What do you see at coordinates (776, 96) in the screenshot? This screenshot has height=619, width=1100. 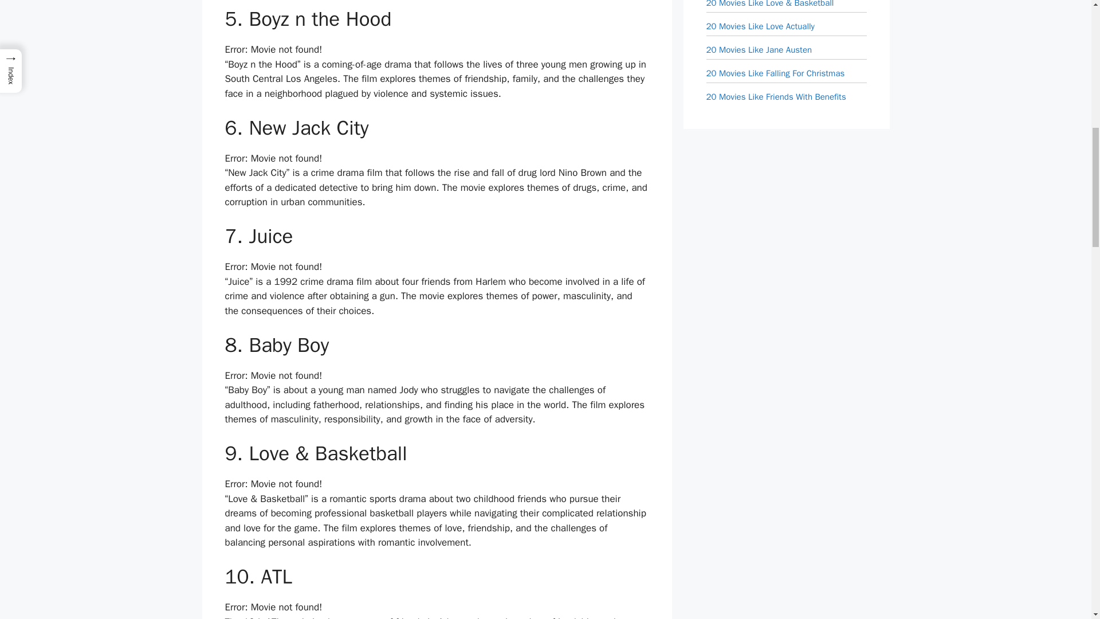 I see `20 Movies Like Friends With Benefits` at bounding box center [776, 96].